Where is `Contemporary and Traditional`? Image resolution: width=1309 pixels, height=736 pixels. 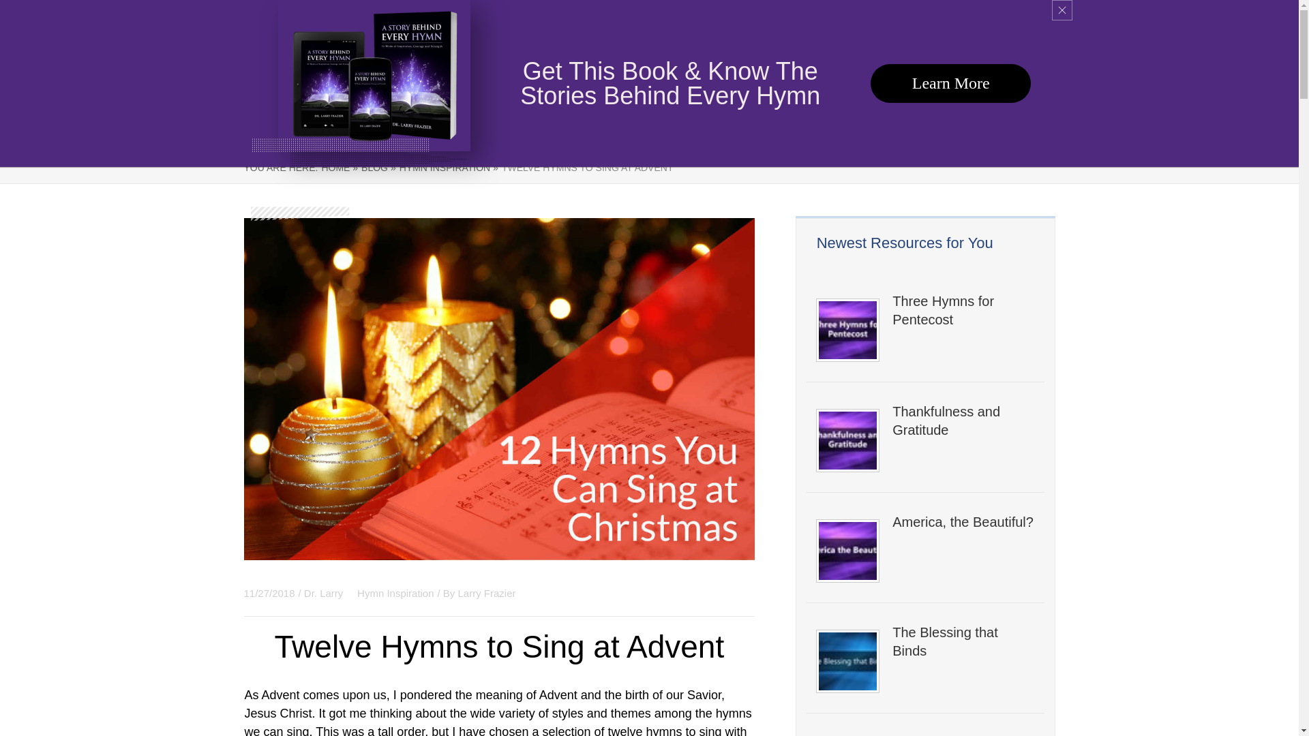
Contemporary and Traditional is located at coordinates (963, 735).